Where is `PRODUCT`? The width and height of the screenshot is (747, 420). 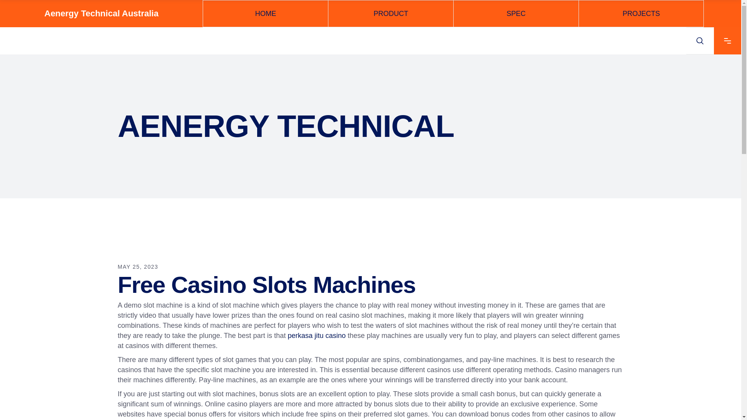
PRODUCT is located at coordinates (391, 14).